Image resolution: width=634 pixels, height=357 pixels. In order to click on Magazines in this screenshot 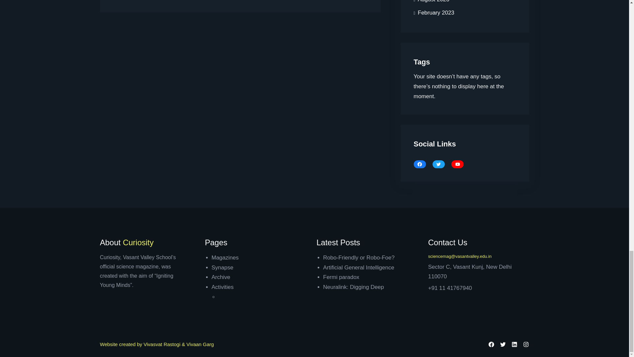, I will do `click(225, 258)`.